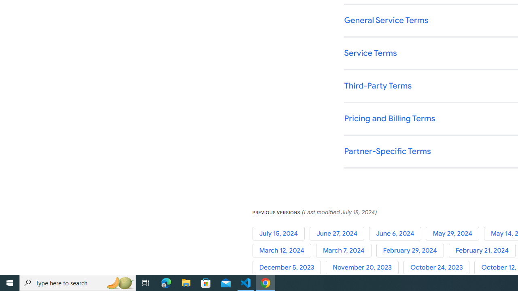  I want to click on March 7, 2024, so click(346, 251).